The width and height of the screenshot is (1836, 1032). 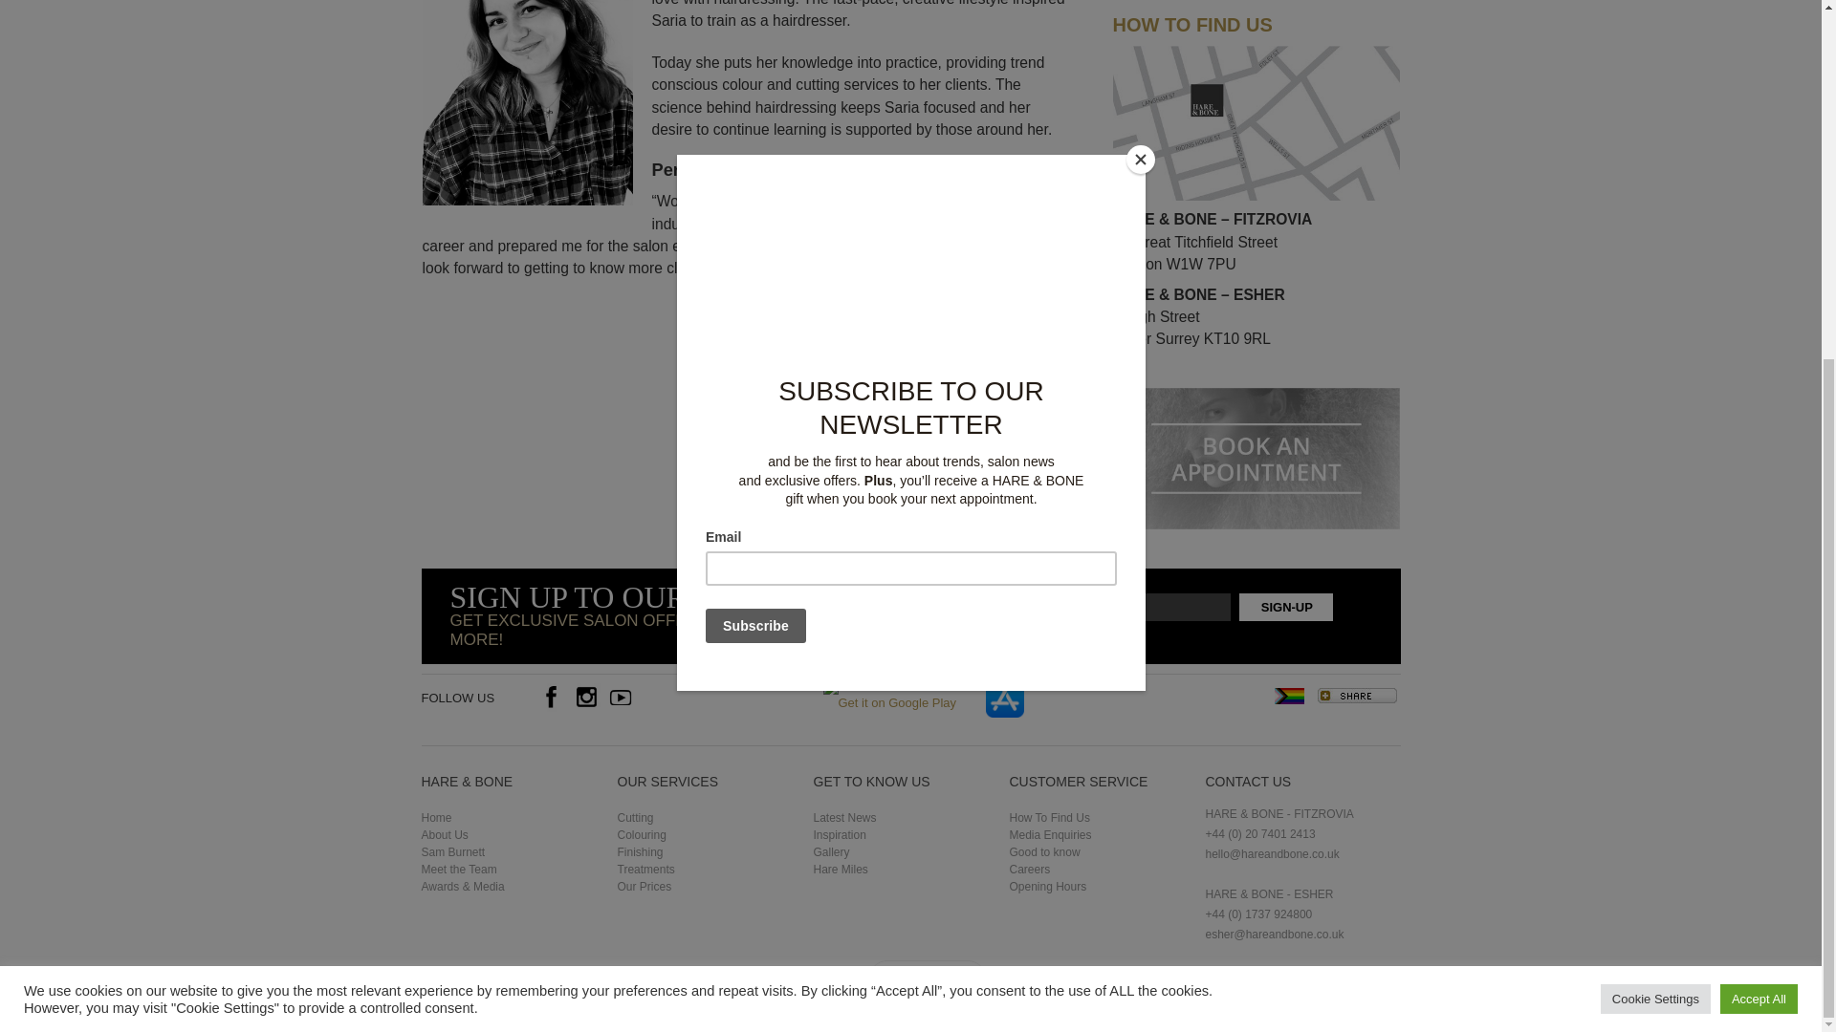 What do you see at coordinates (1256, 55) in the screenshot?
I see `Contact` at bounding box center [1256, 55].